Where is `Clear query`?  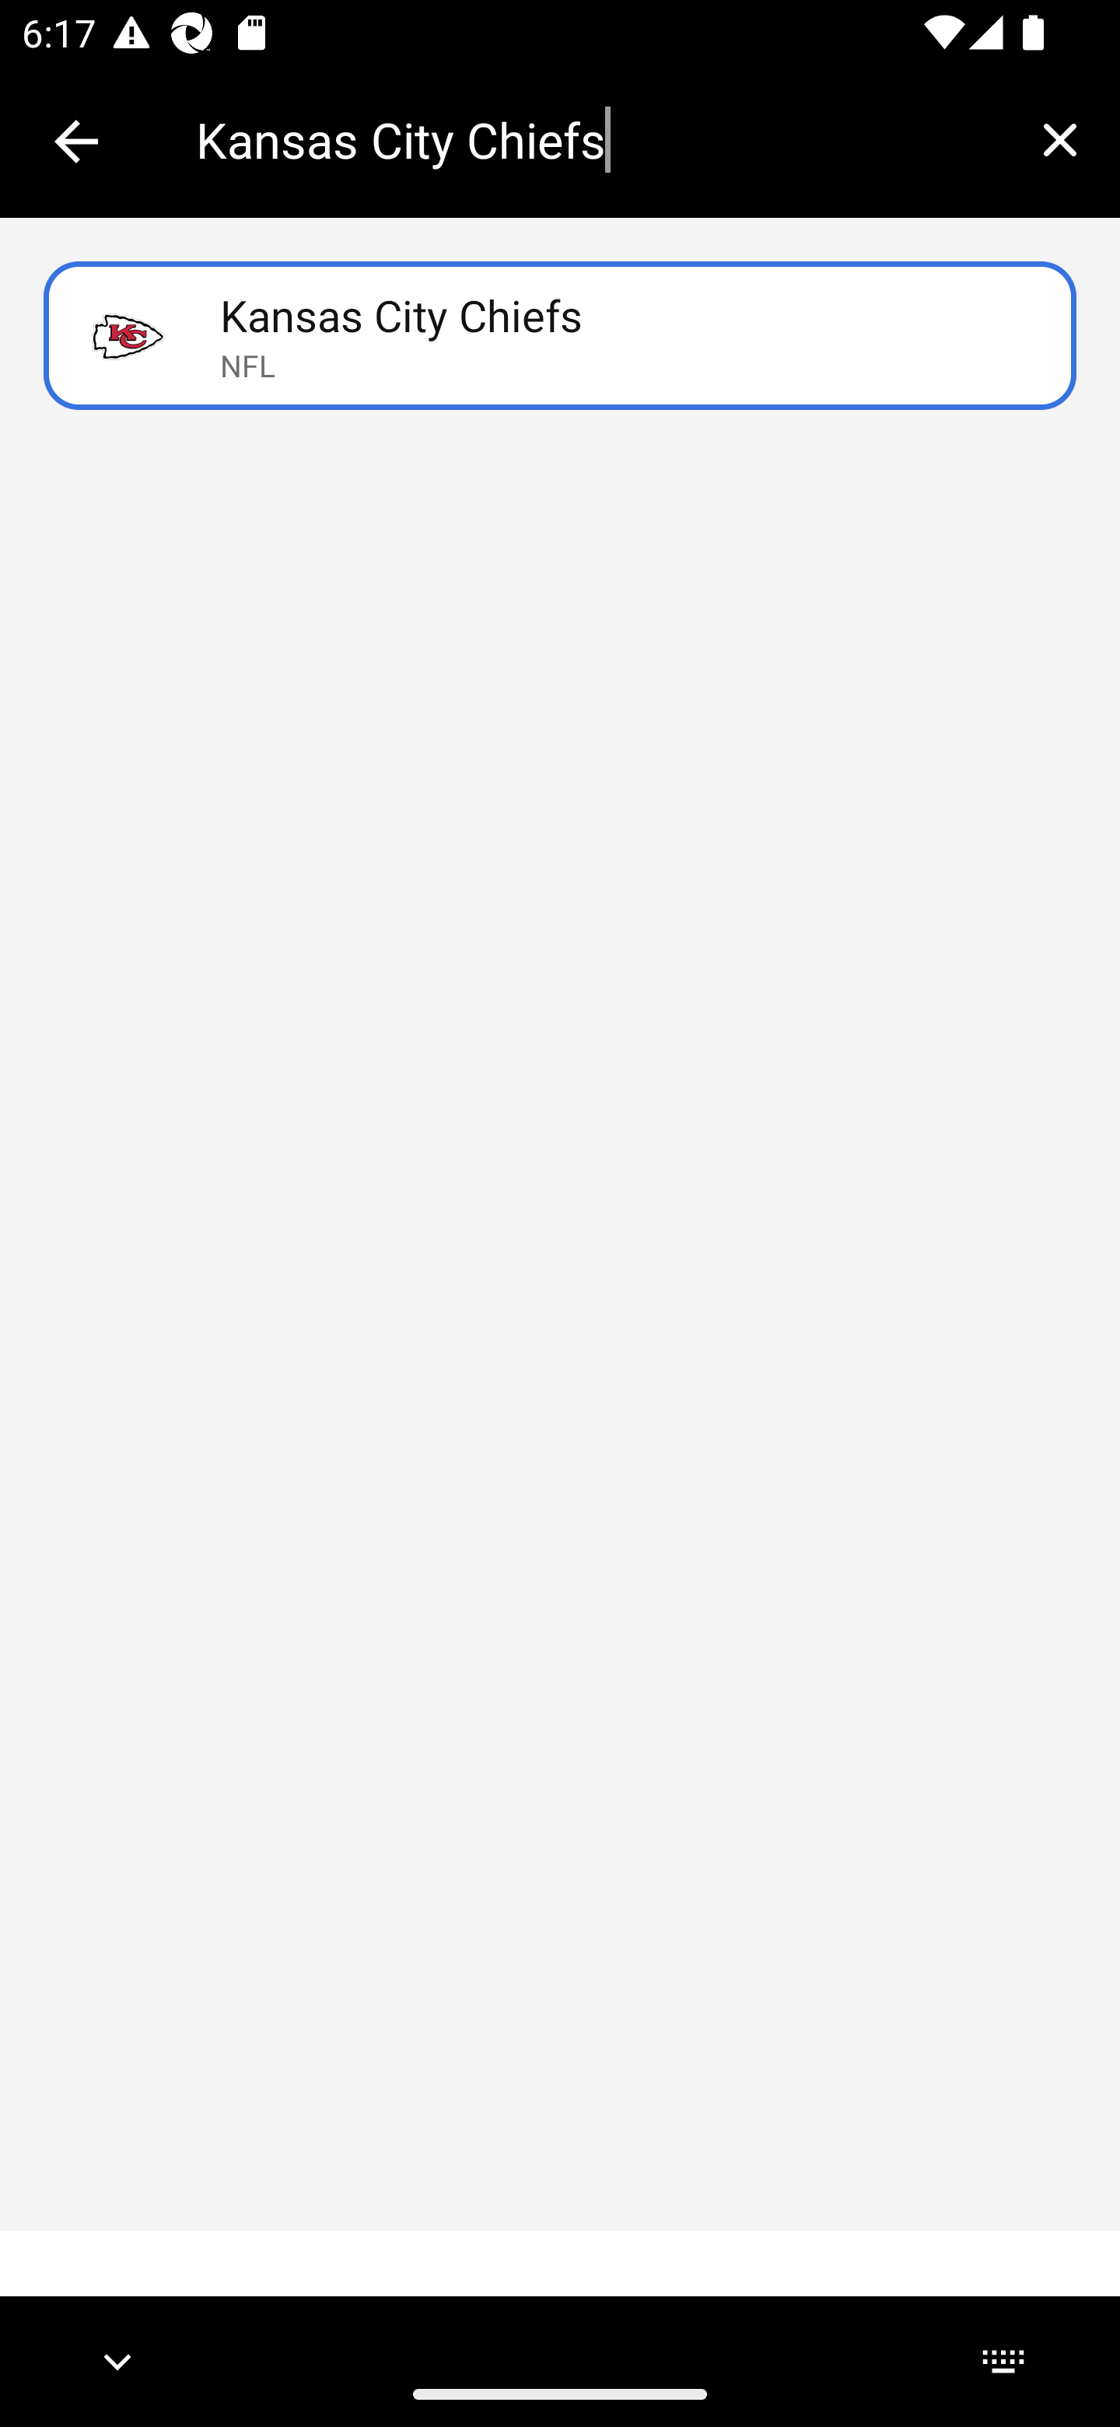 Clear query is located at coordinates (1059, 139).